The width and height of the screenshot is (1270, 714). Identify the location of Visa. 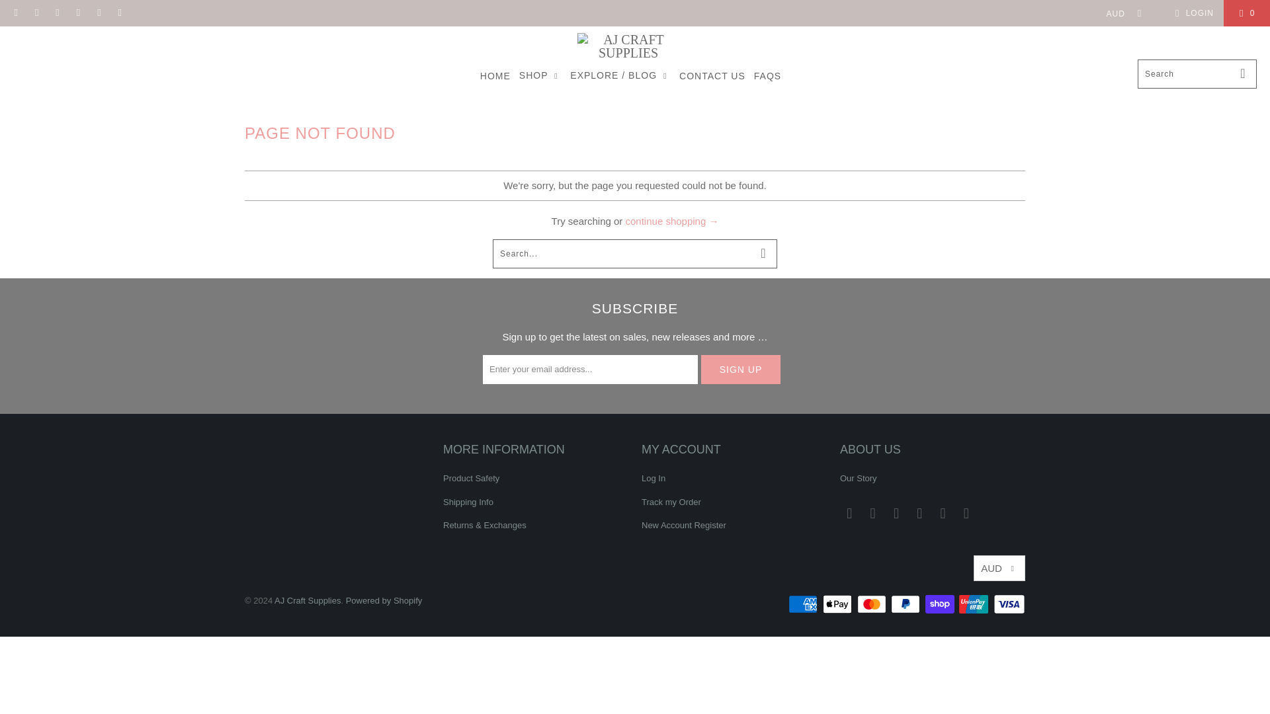
(1009, 604).